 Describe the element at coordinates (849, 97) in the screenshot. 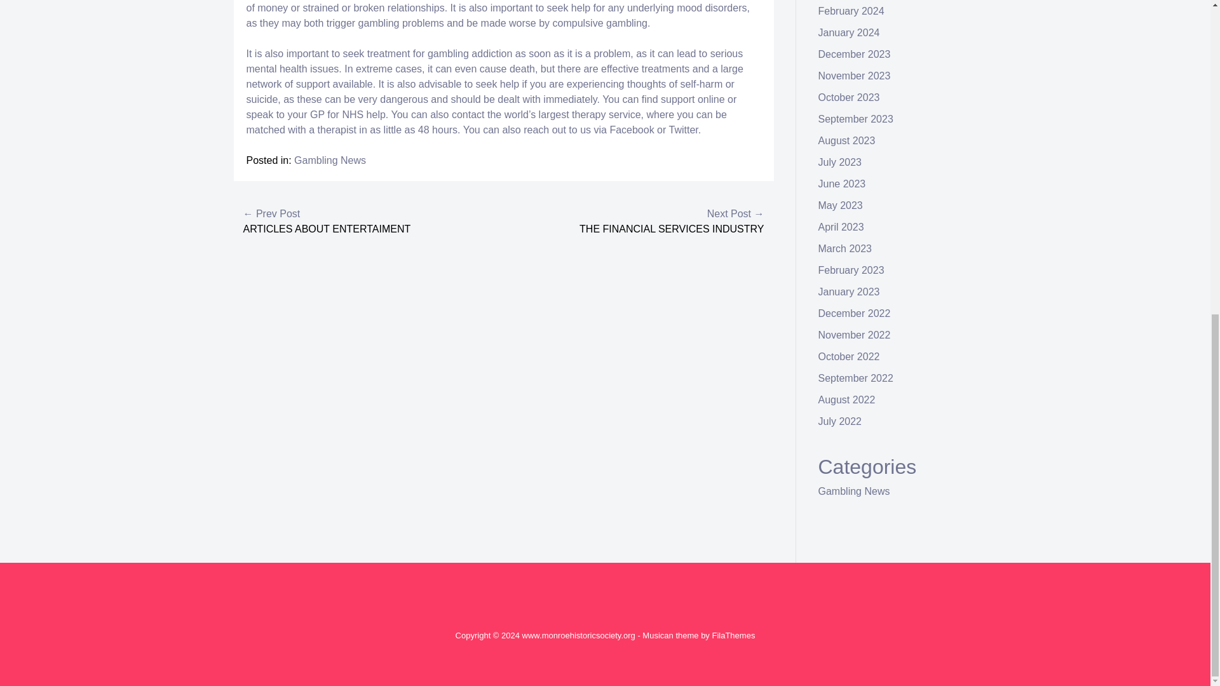

I see `October 2023` at that location.